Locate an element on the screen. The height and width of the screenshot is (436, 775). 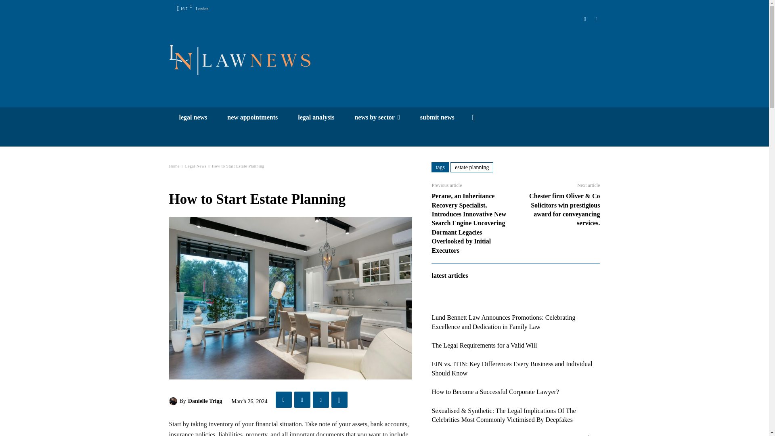
submit news is located at coordinates (437, 117).